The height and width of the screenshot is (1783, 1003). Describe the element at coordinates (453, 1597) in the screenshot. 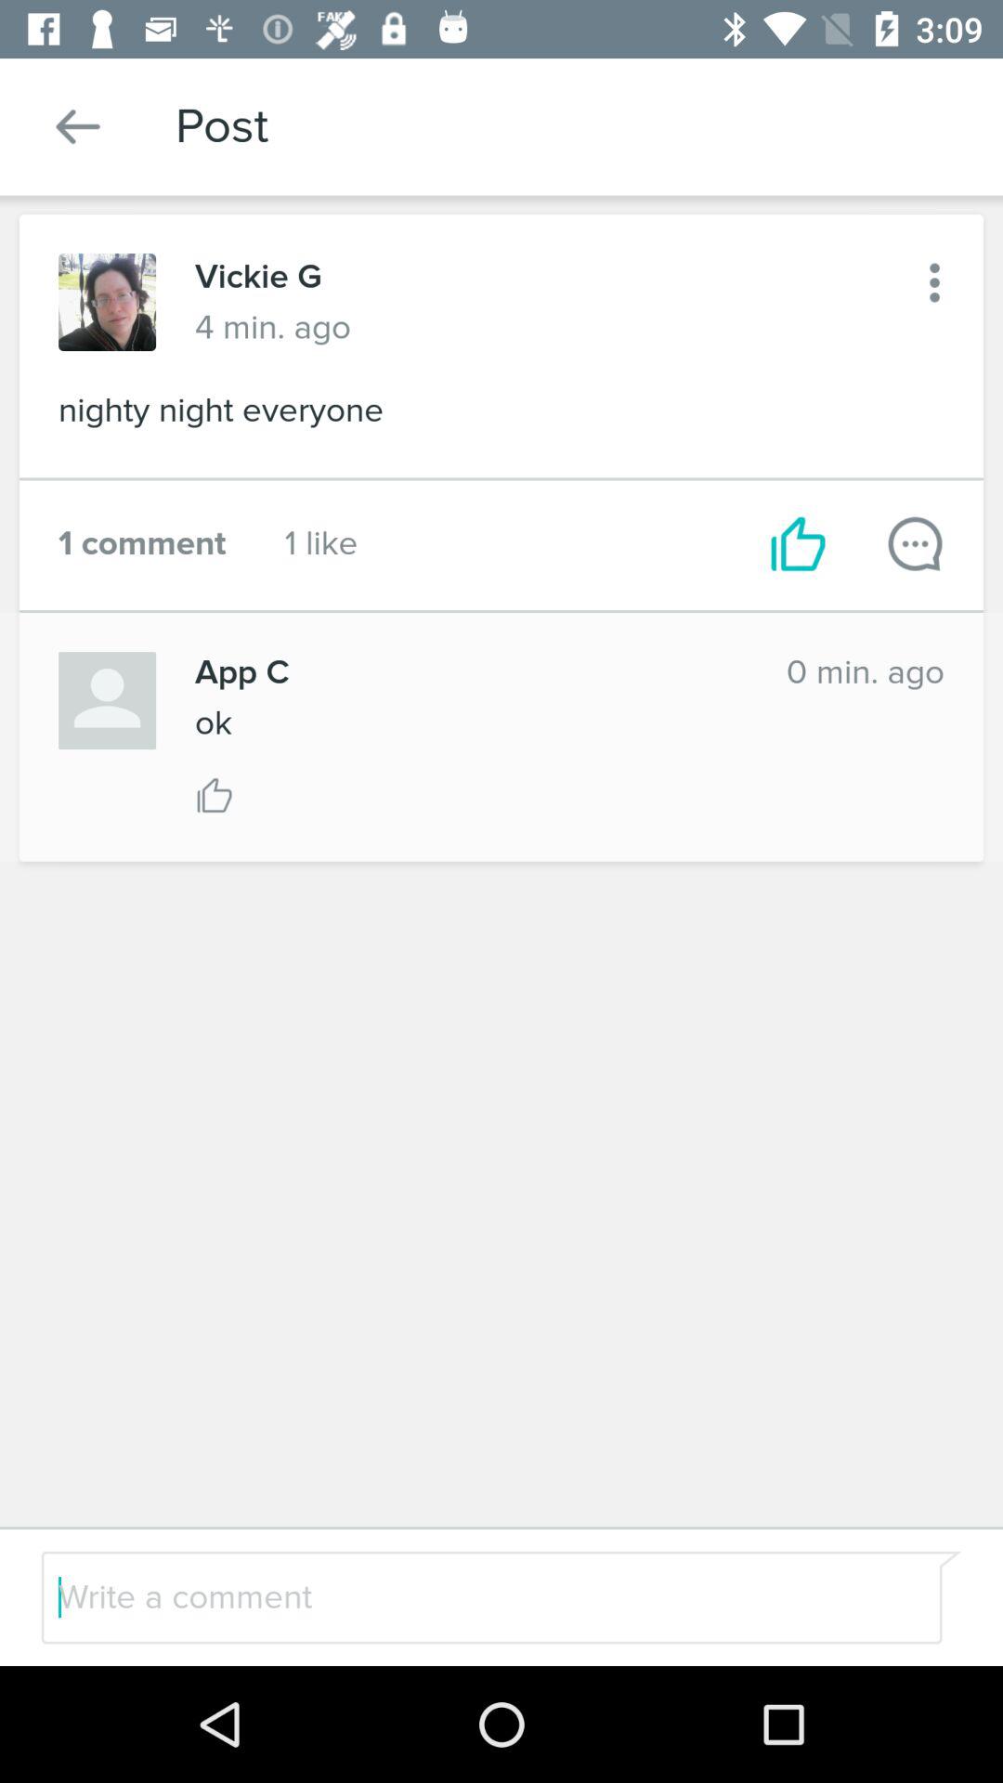

I see `write a comment` at that location.